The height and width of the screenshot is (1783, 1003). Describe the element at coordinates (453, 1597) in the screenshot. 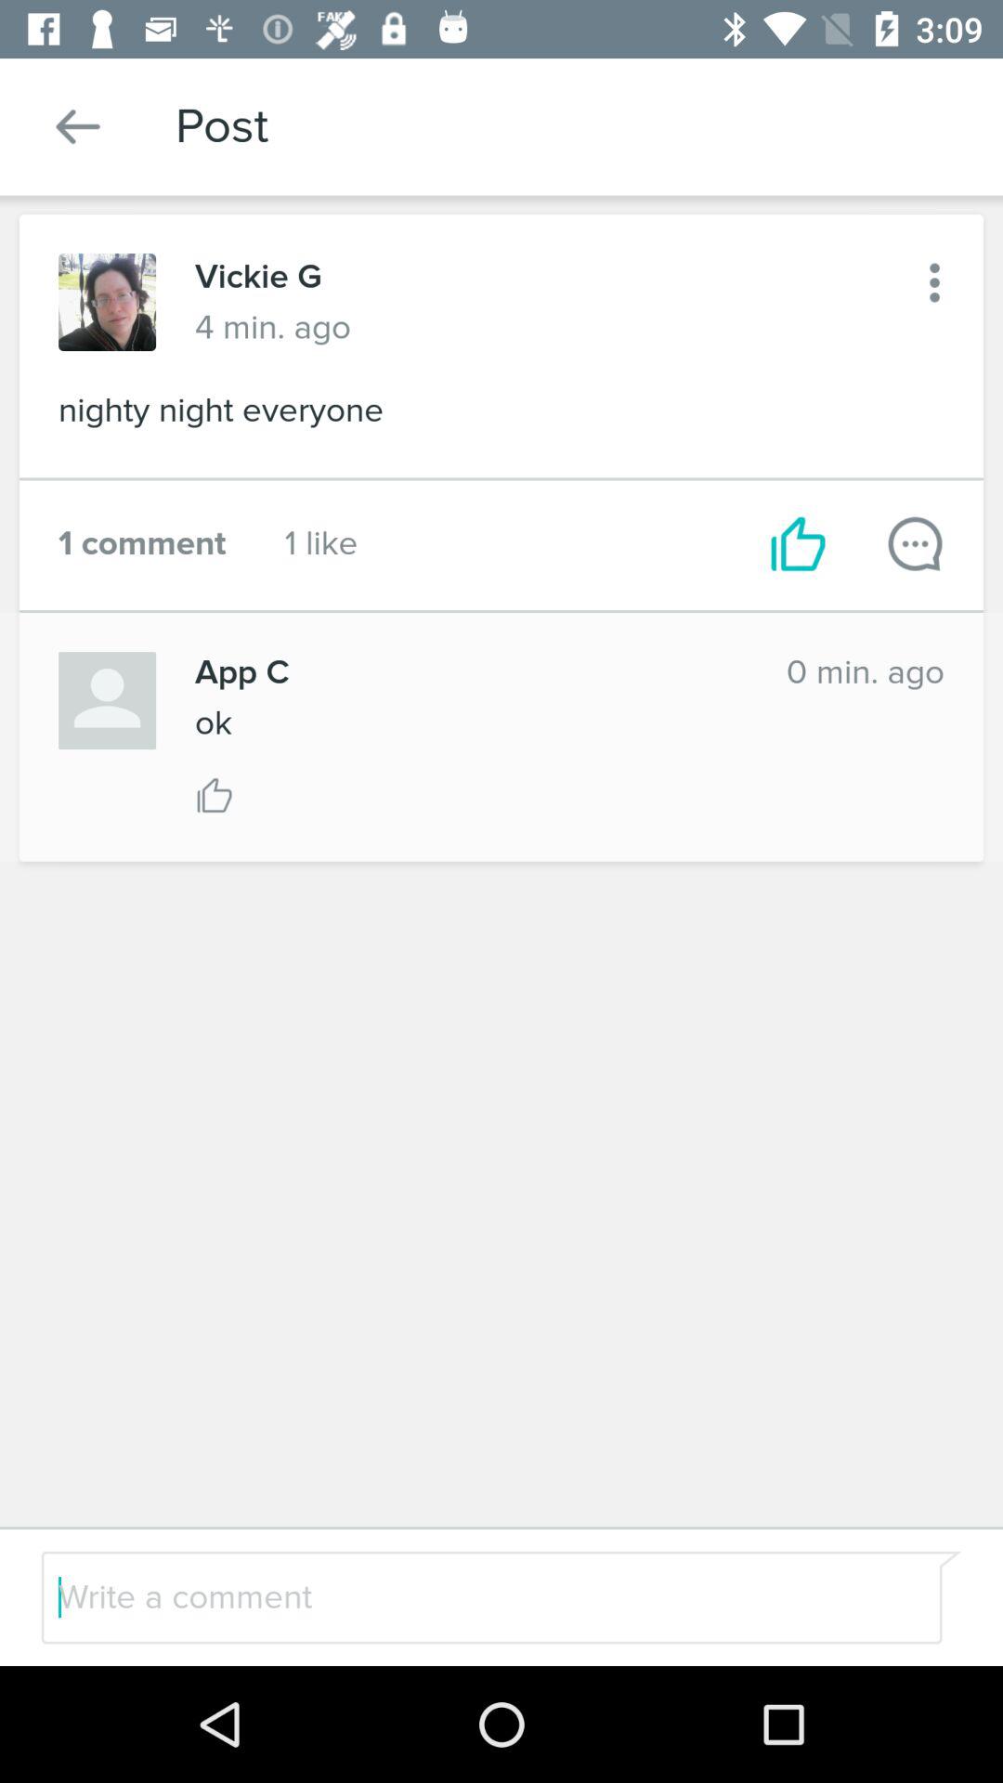

I see `write a comment` at that location.